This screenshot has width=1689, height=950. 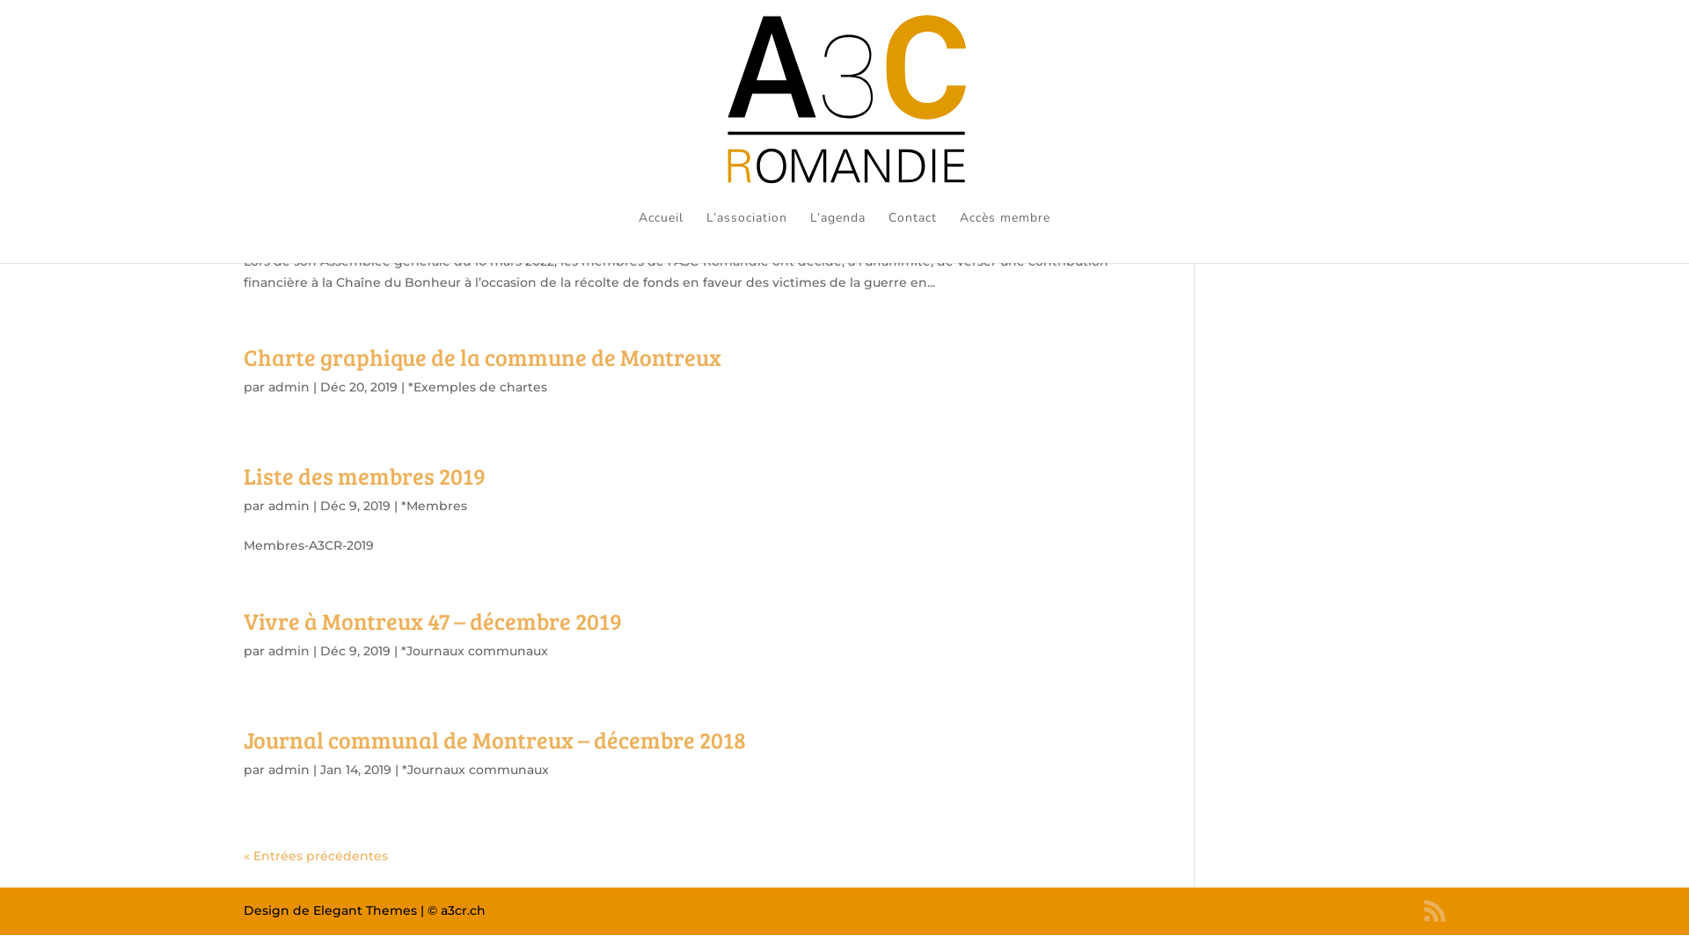 I want to click on Charte graphique de la commune de Montreux, so click(x=482, y=357).